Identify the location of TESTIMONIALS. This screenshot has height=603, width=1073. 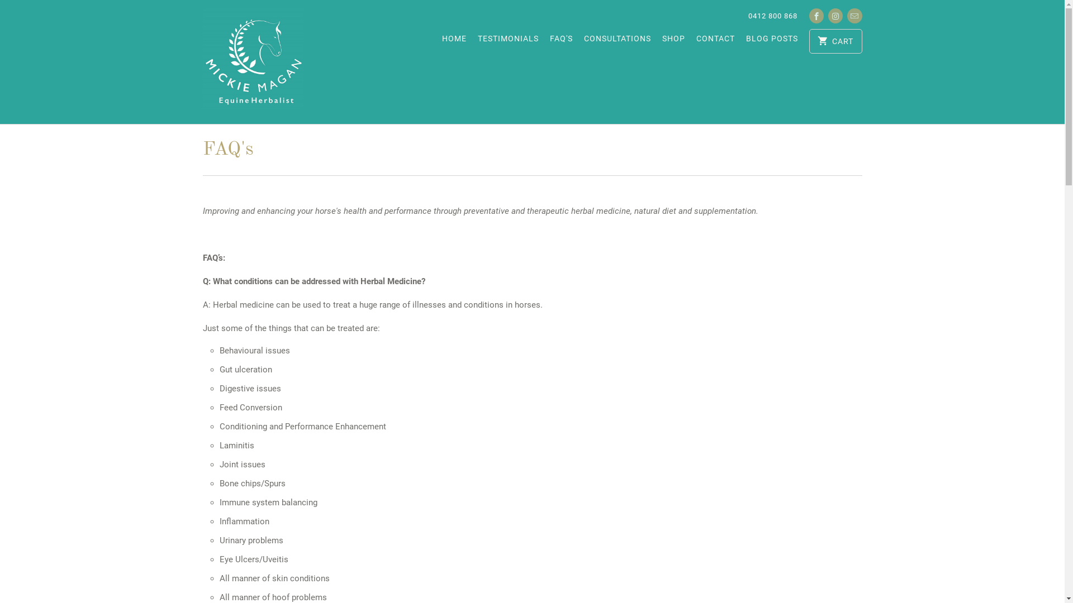
(509, 41).